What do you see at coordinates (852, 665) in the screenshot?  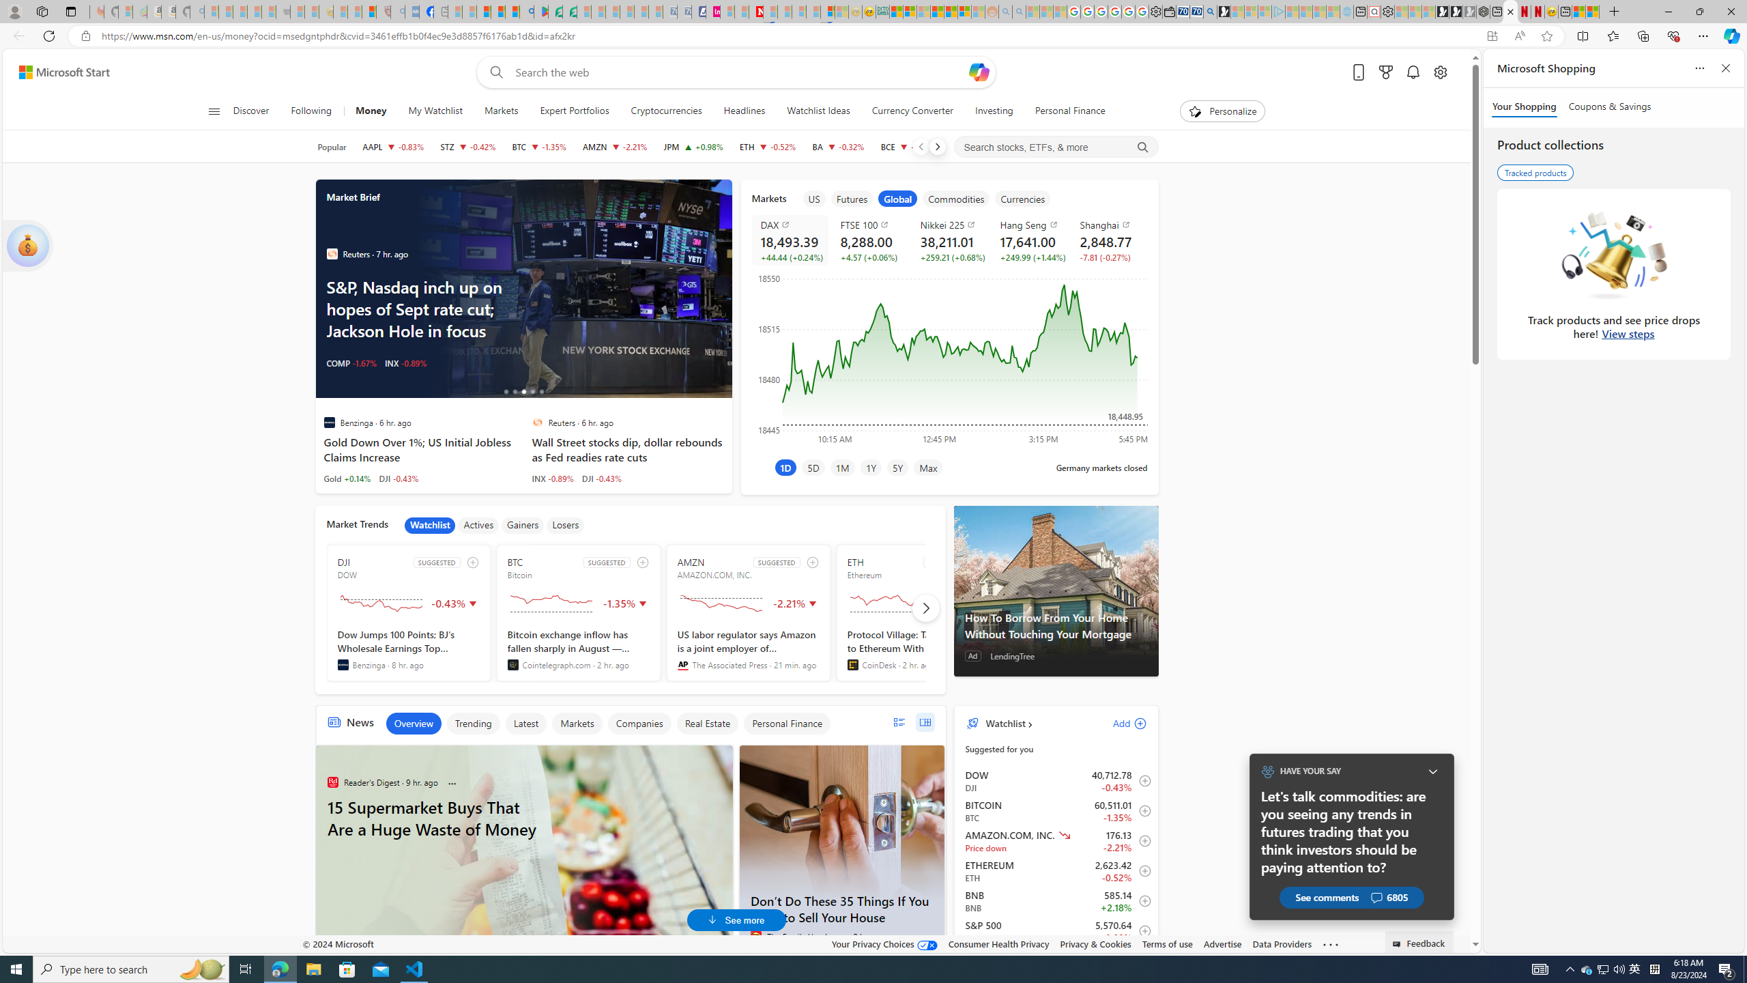 I see `CoinDesk` at bounding box center [852, 665].